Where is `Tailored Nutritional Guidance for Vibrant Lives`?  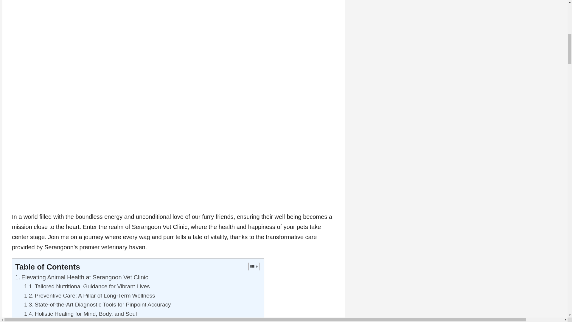 Tailored Nutritional Guidance for Vibrant Lives is located at coordinates (87, 287).